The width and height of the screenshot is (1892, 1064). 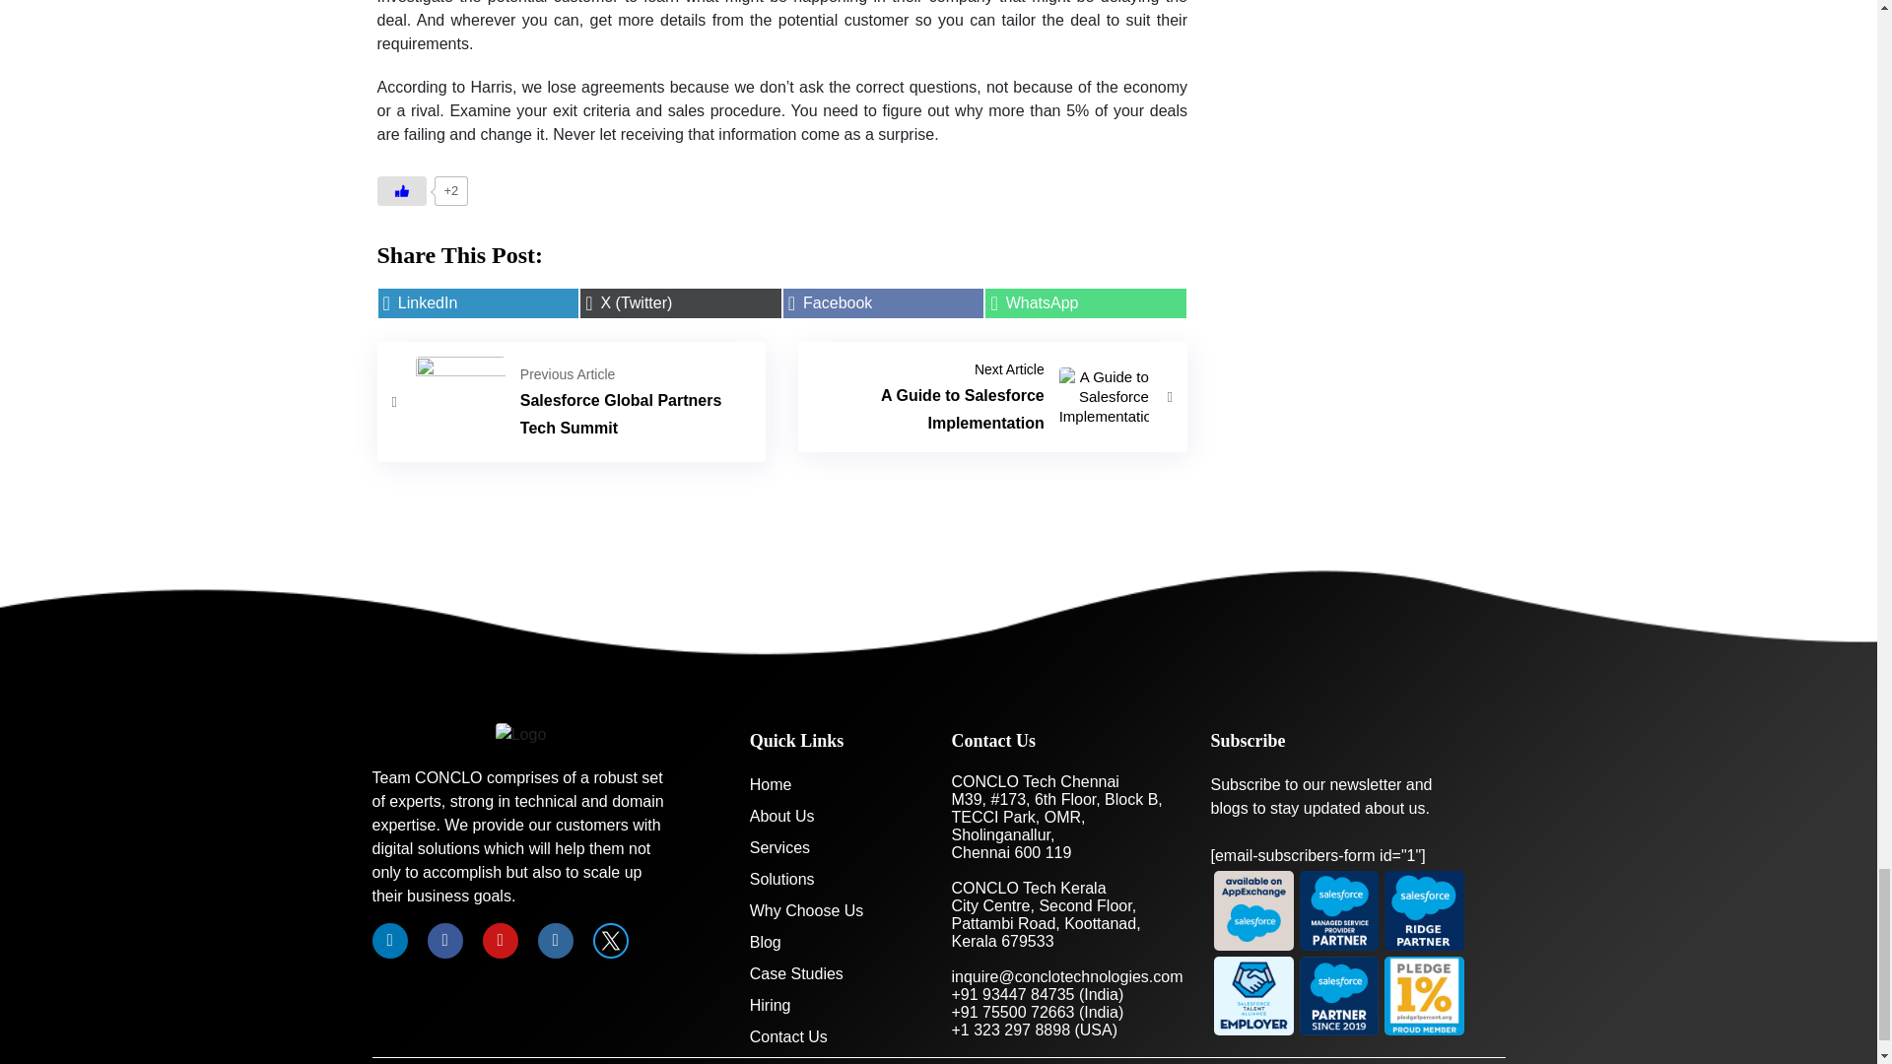 What do you see at coordinates (993, 396) in the screenshot?
I see `Facebook` at bounding box center [993, 396].